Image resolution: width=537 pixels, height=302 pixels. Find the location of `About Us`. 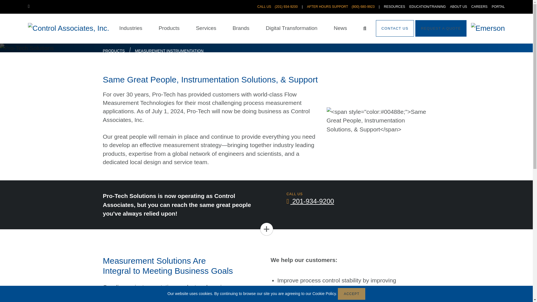

About Us is located at coordinates (458, 7).